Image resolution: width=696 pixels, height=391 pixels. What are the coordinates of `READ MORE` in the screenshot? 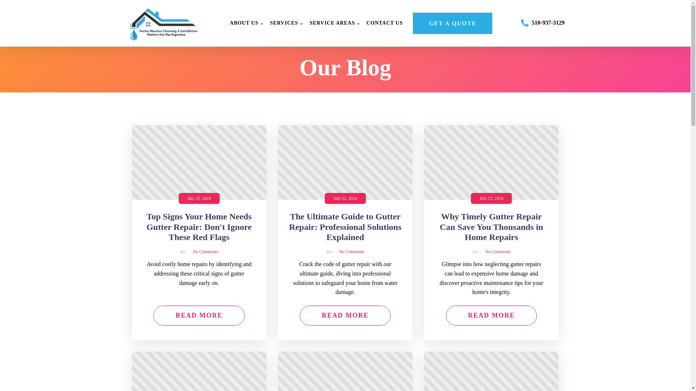 It's located at (199, 315).